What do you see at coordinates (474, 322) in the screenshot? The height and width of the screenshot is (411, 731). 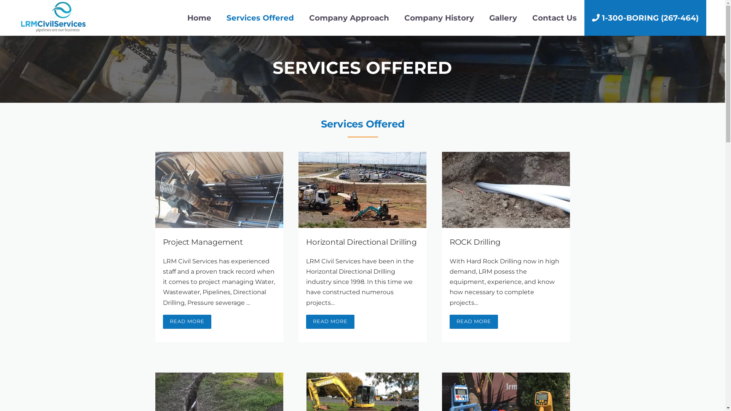 I see `READ MORE` at bounding box center [474, 322].